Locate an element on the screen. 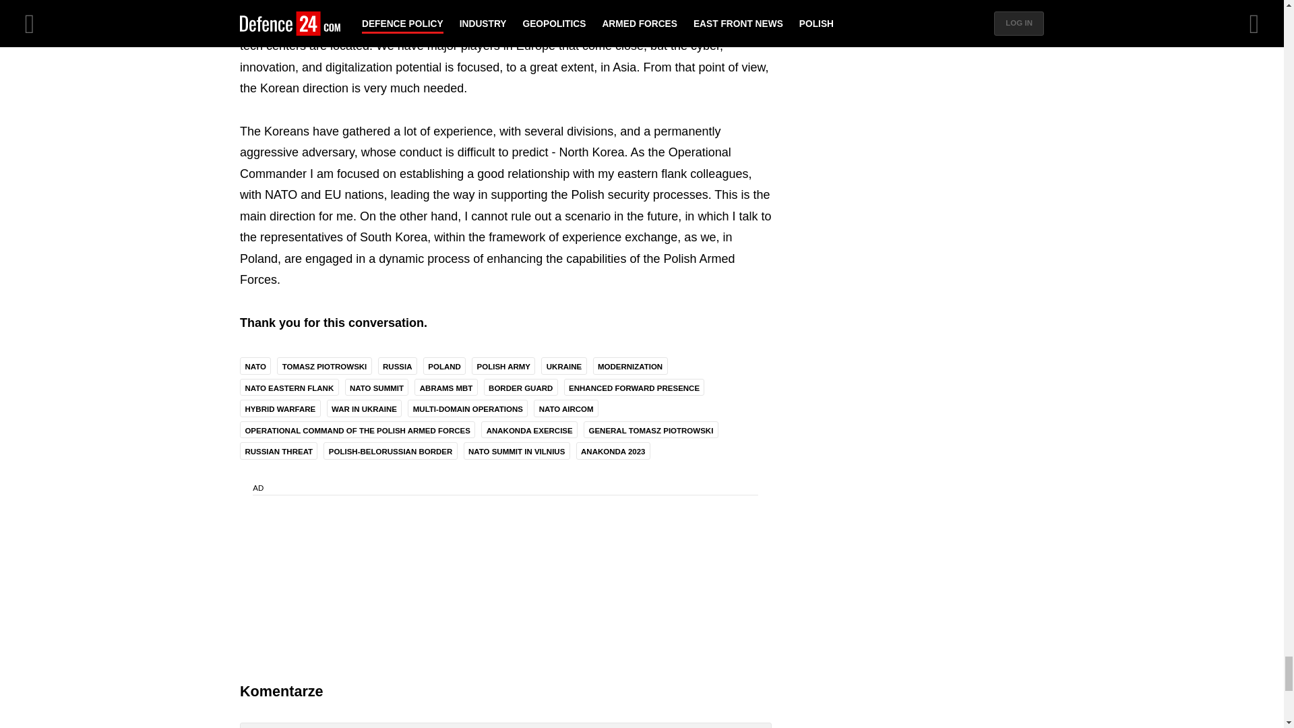 This screenshot has width=1294, height=728. HYBRID WARFARE is located at coordinates (280, 407).